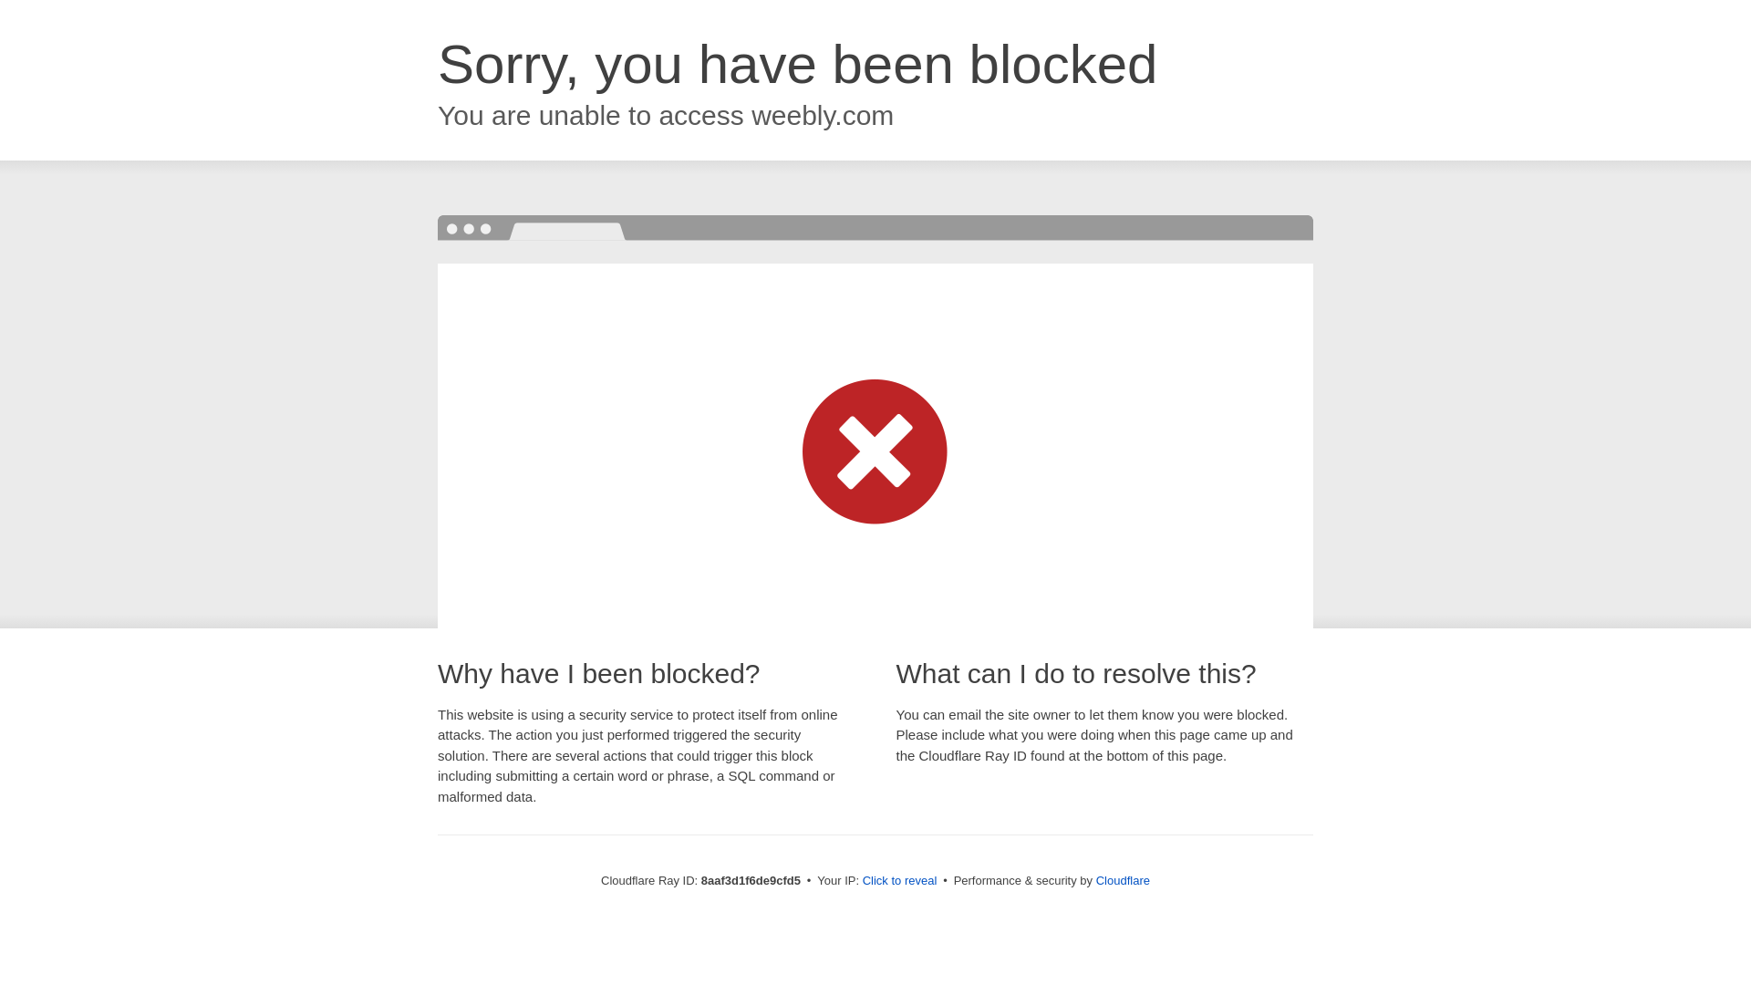  What do you see at coordinates (899, 881) in the screenshot?
I see `Click to reveal` at bounding box center [899, 881].